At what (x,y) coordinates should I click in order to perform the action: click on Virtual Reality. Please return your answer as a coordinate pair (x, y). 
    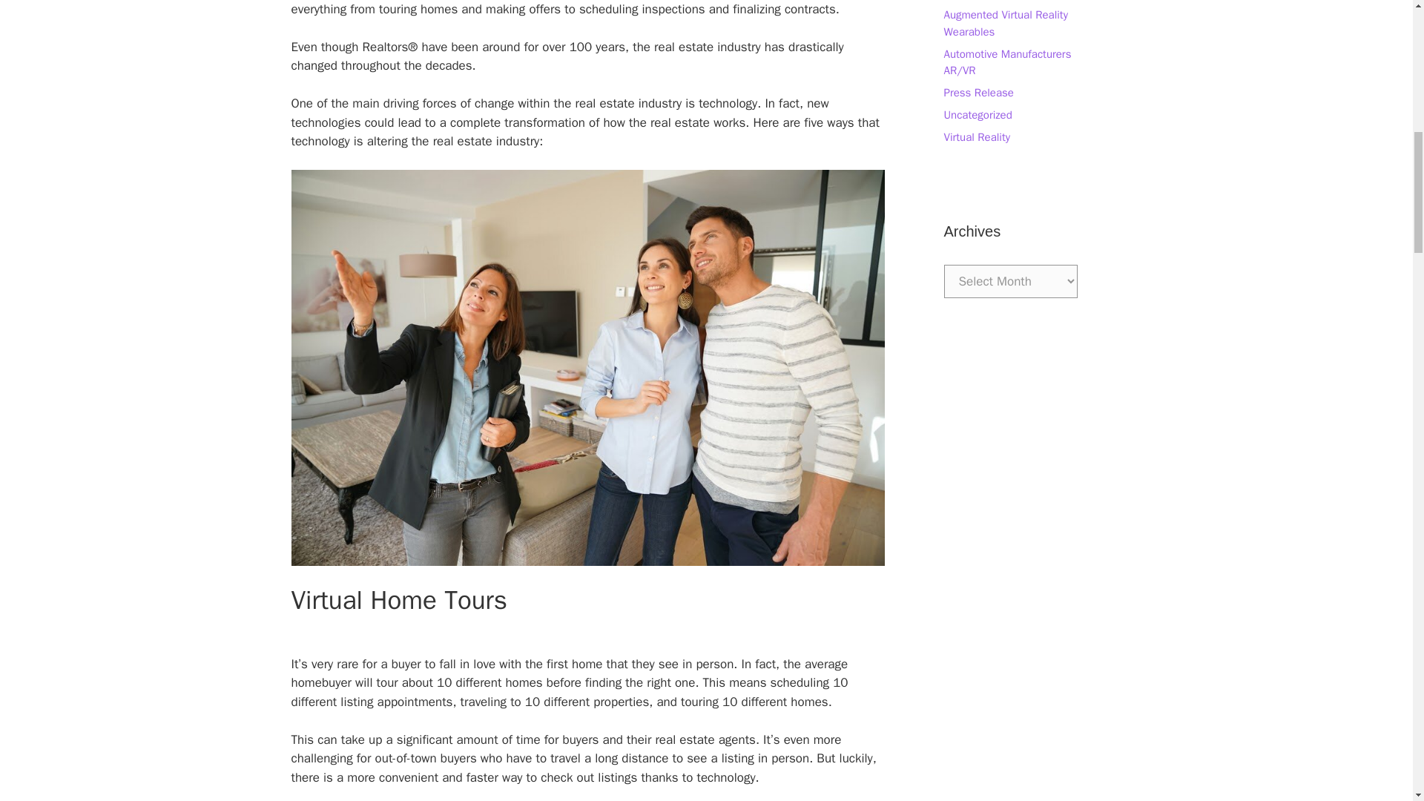
    Looking at the image, I should click on (976, 137).